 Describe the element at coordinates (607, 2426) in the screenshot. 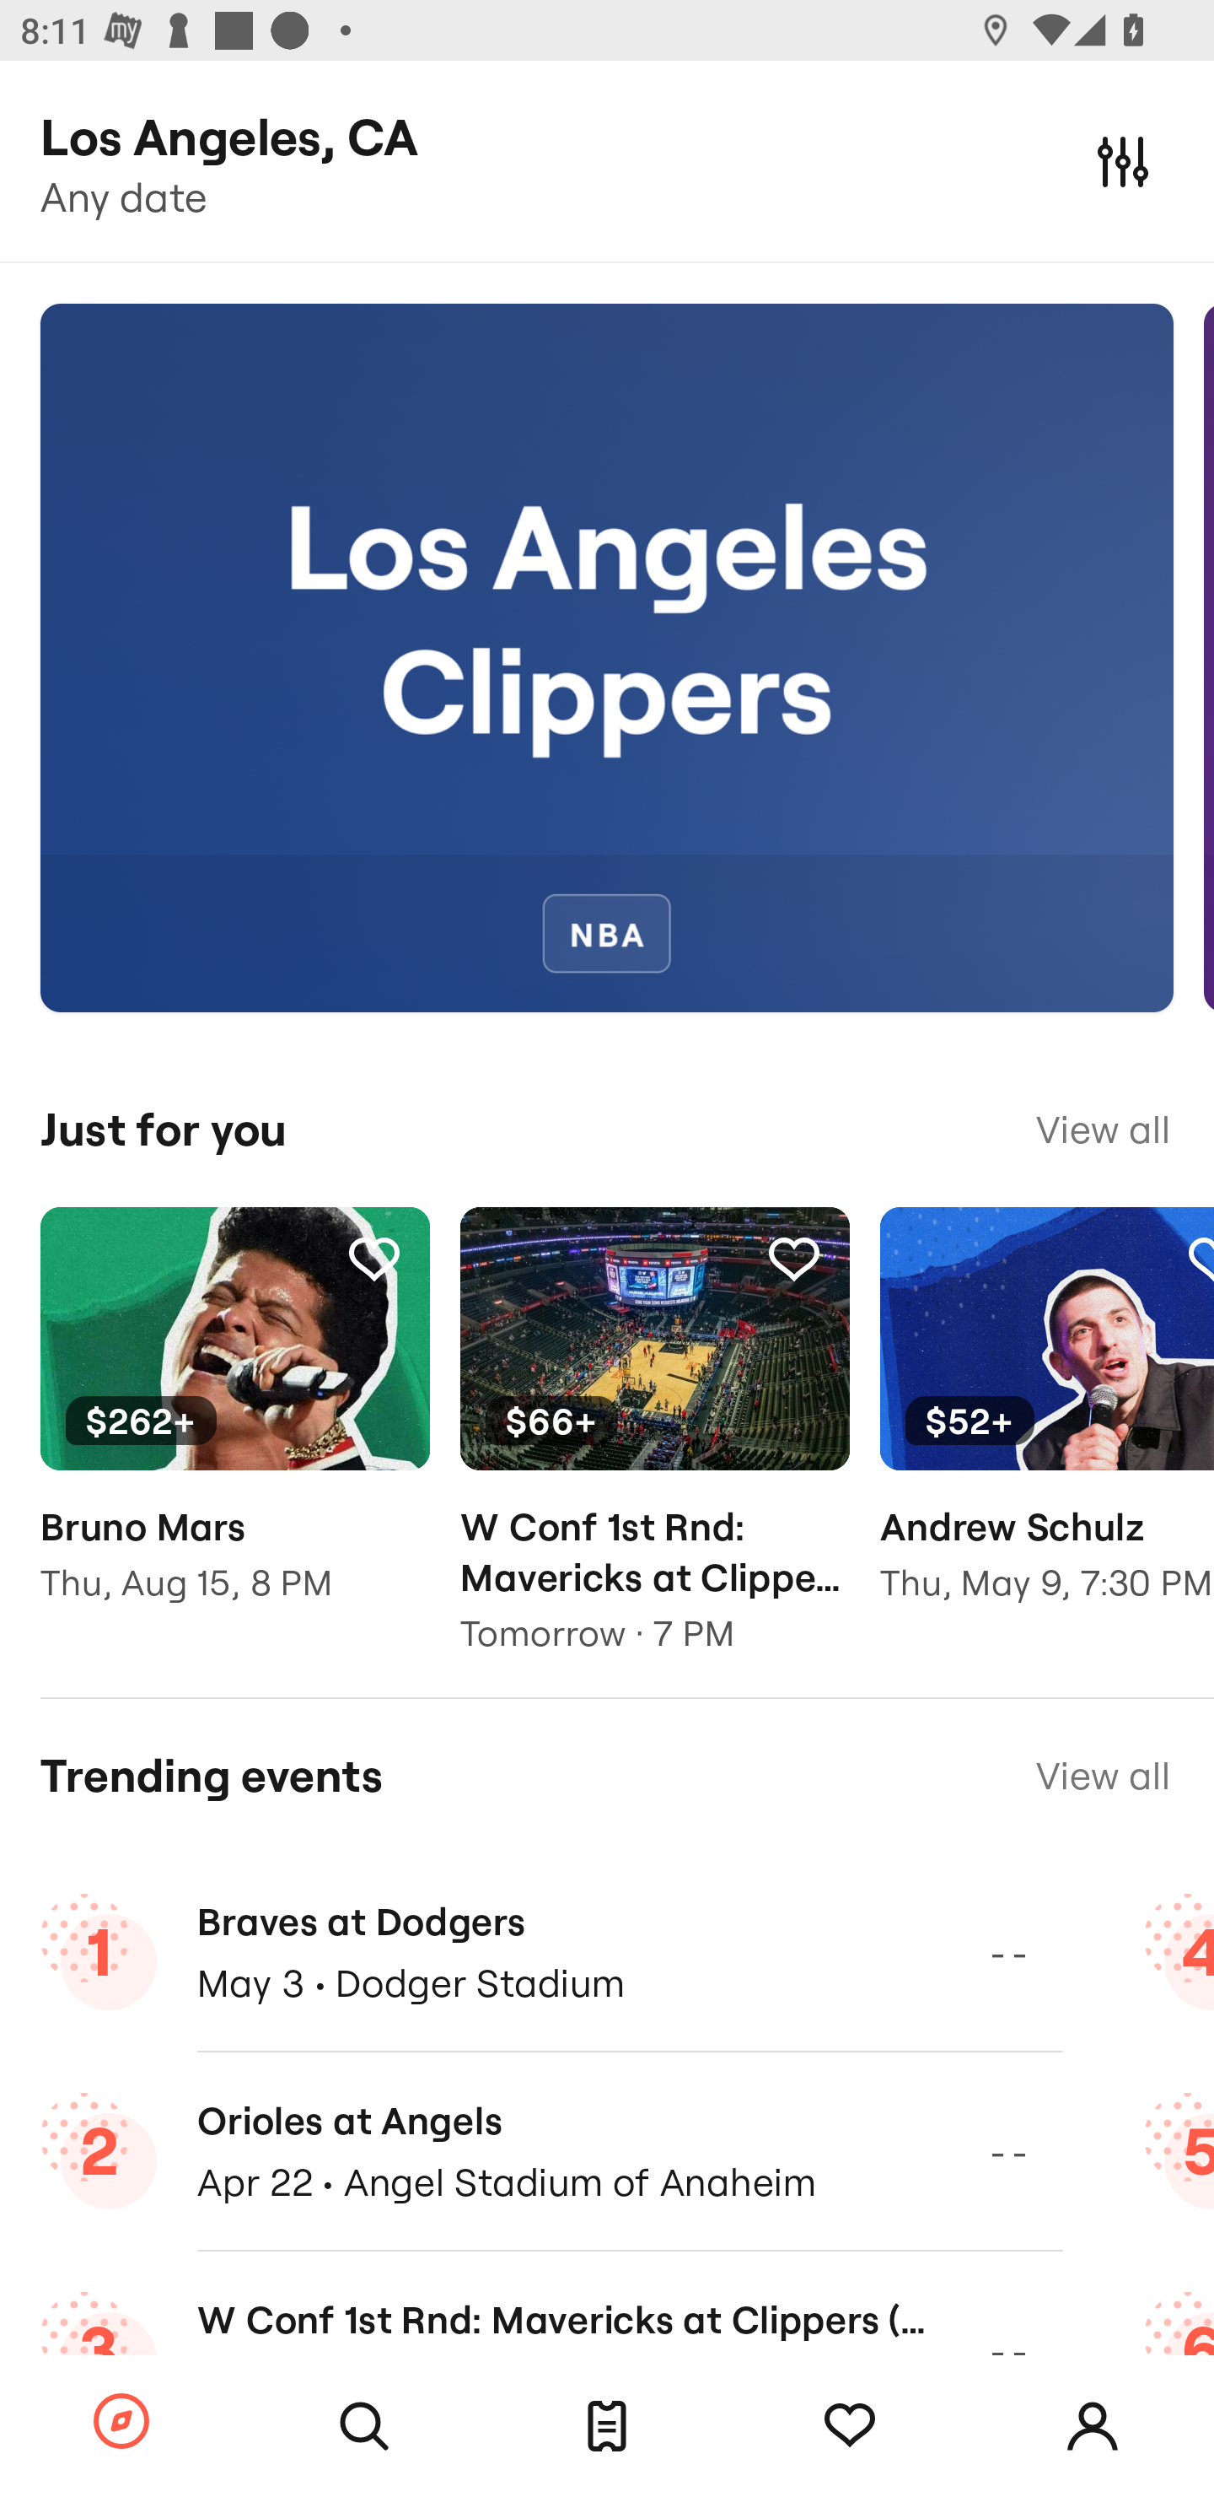

I see `Tickets` at that location.